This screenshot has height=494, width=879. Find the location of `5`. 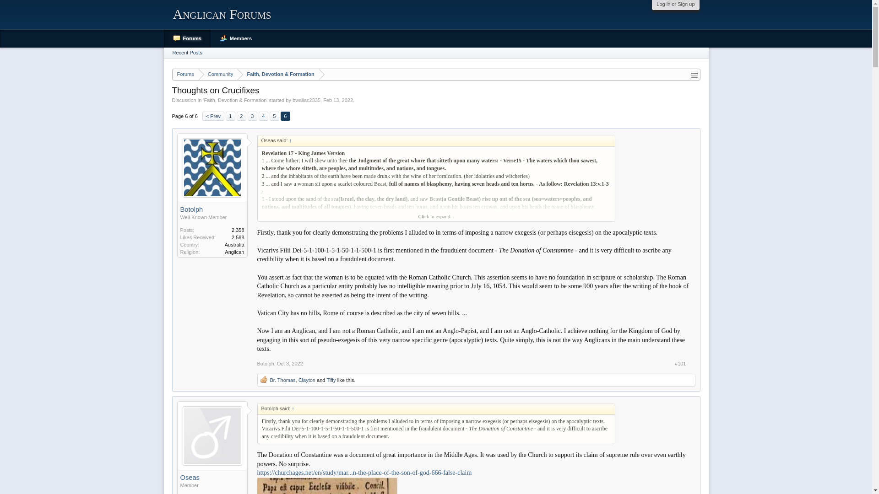

5 is located at coordinates (275, 116).